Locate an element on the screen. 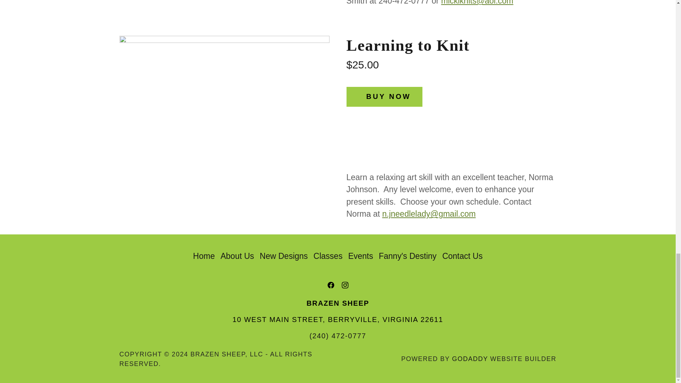 The width and height of the screenshot is (681, 383). Classes is located at coordinates (328, 256).